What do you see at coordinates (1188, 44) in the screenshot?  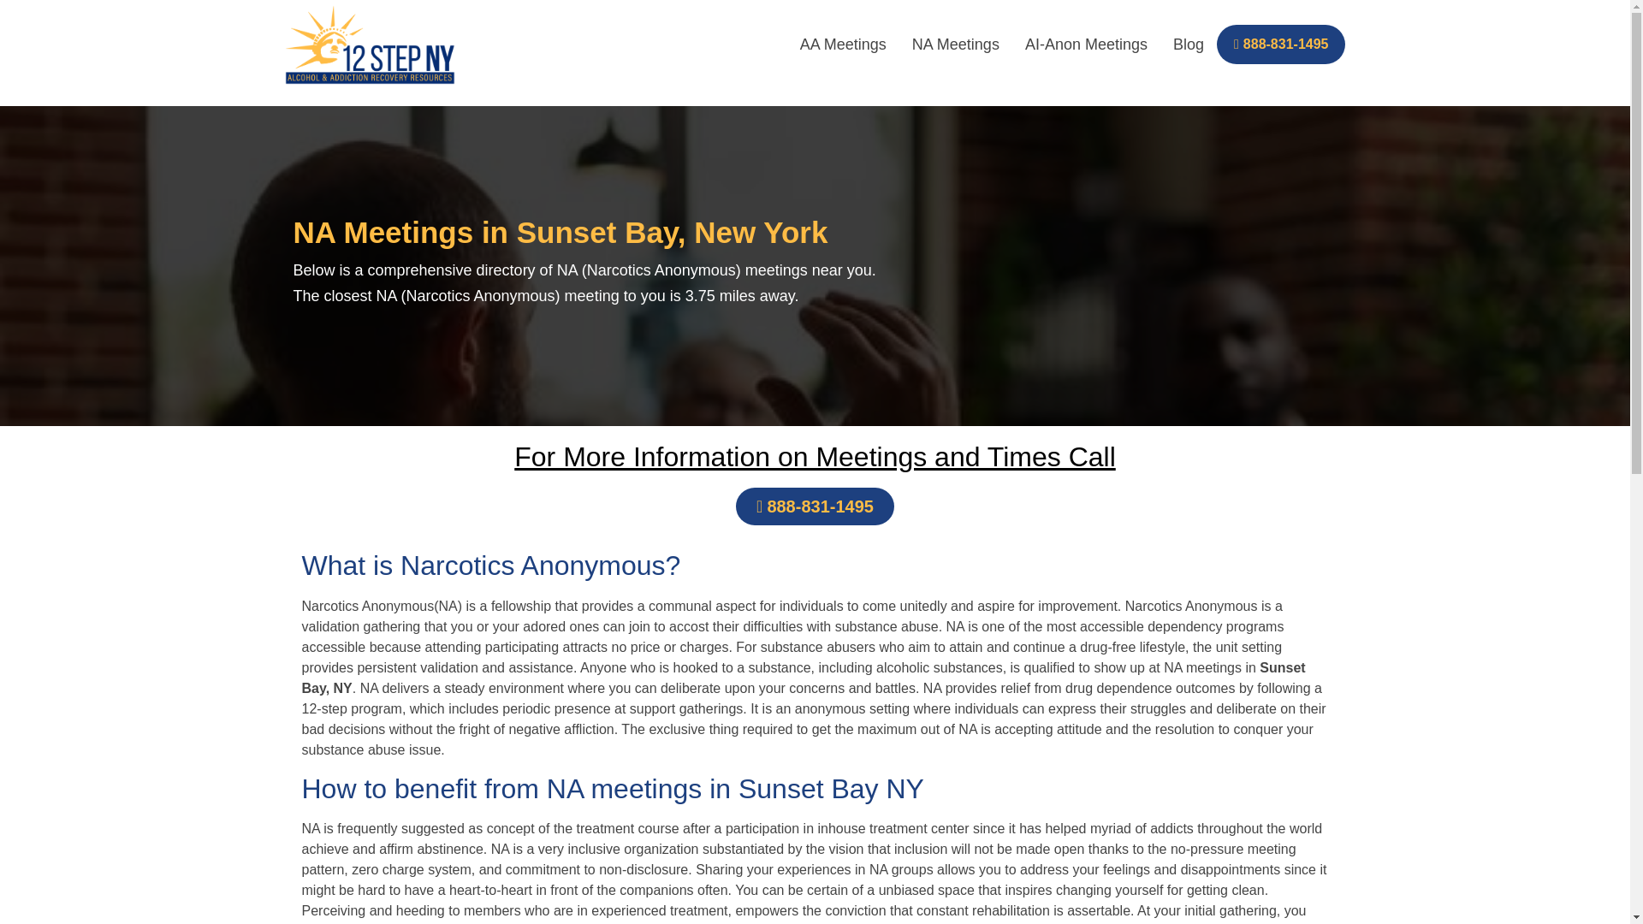 I see `Blog` at bounding box center [1188, 44].